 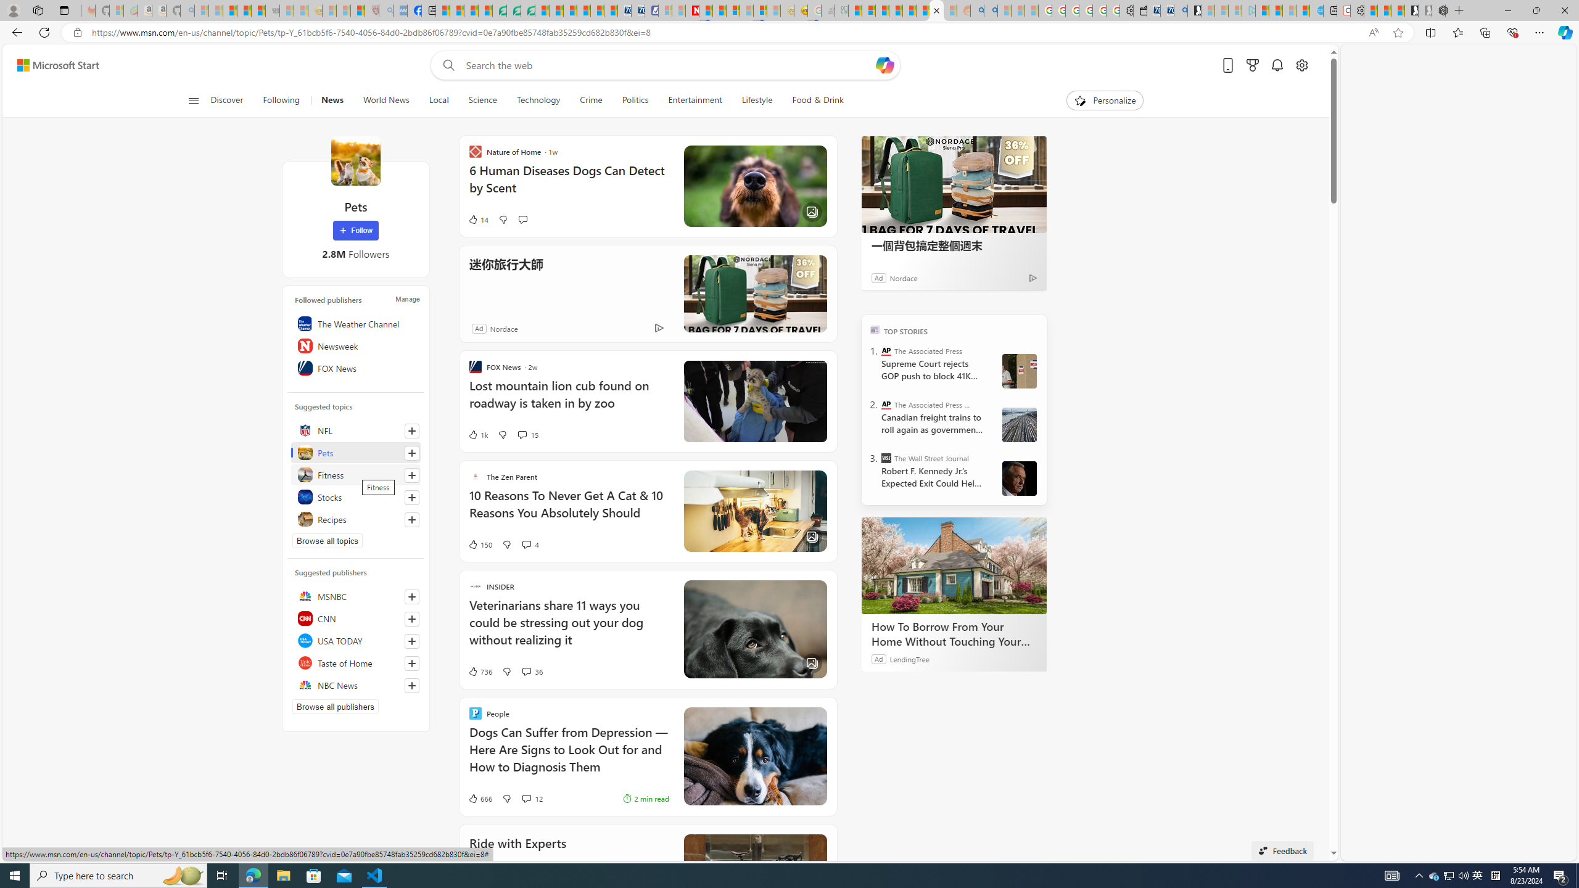 I want to click on Close tab, so click(x=936, y=10).